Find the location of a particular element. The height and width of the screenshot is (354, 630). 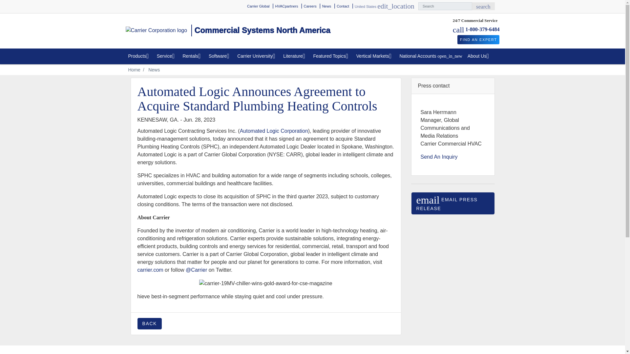

1-800-379-6484 is located at coordinates (258, 6).